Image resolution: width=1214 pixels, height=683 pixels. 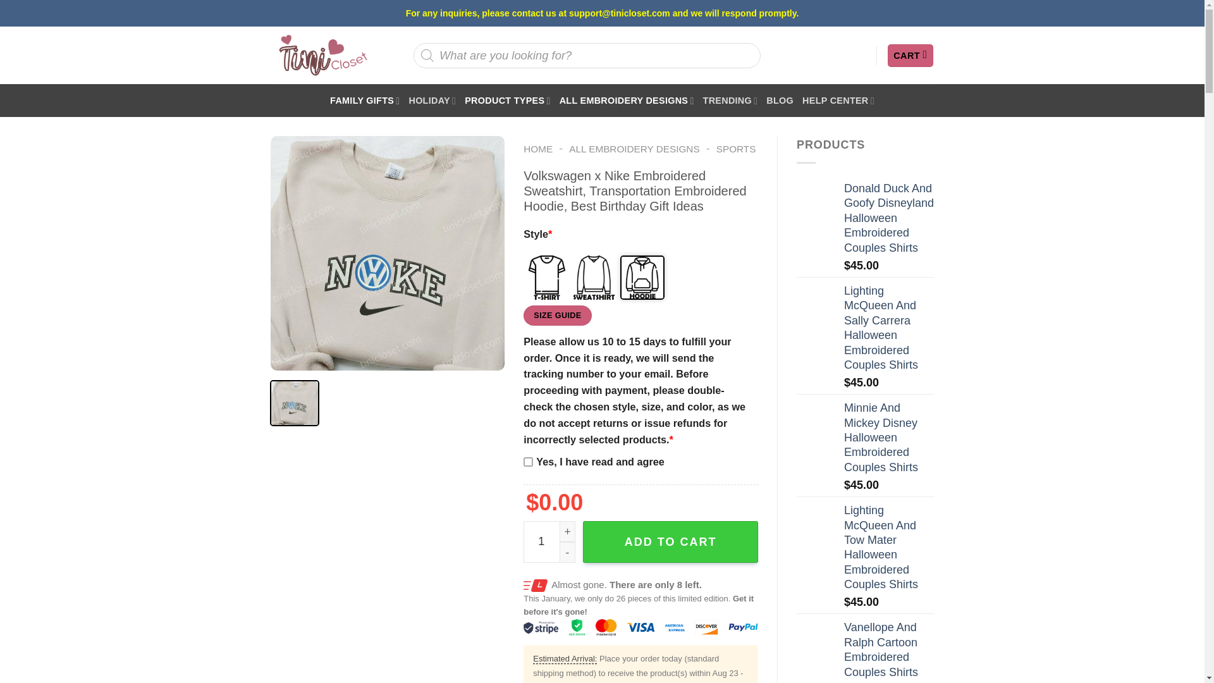 What do you see at coordinates (910, 56) in the screenshot?
I see `CART` at bounding box center [910, 56].